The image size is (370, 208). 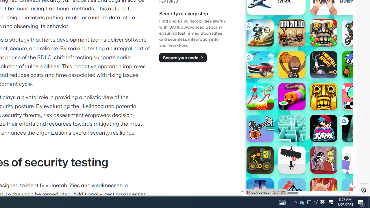 I want to click on Combat Reloaded, so click(x=315, y=84).